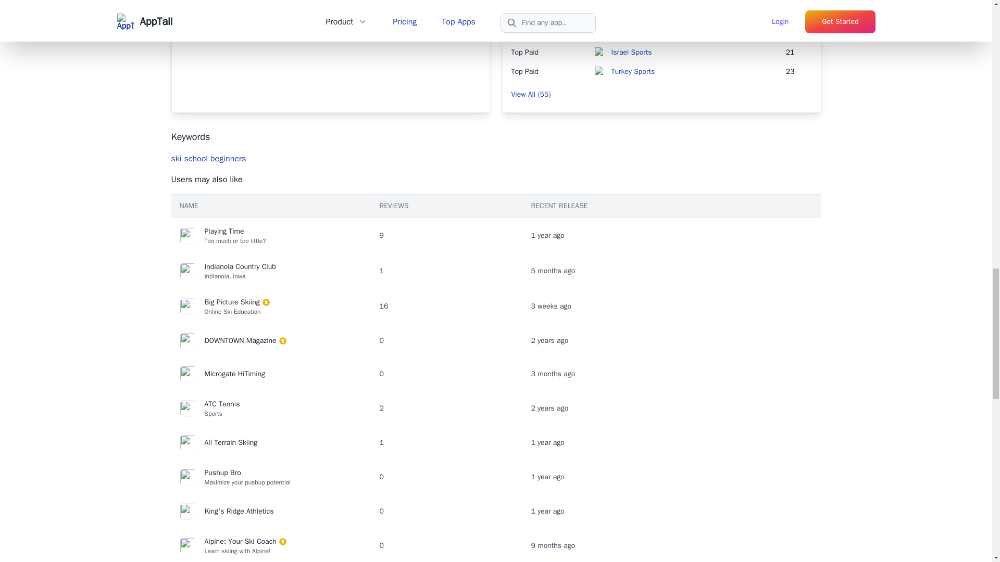 The image size is (1000, 562). What do you see at coordinates (270, 408) in the screenshot?
I see `Greece Sports` at bounding box center [270, 408].